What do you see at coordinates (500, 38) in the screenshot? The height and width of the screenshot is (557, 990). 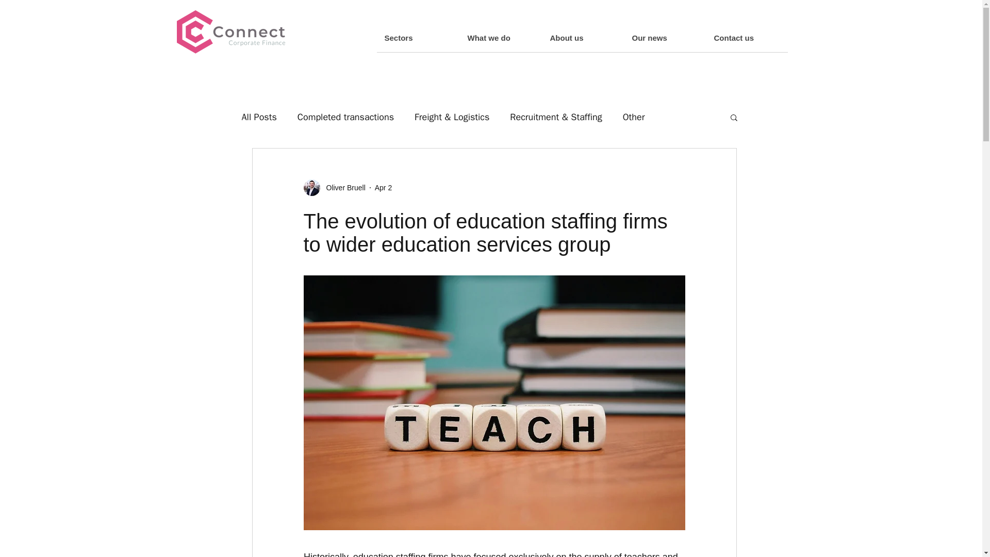 I see `What we do` at bounding box center [500, 38].